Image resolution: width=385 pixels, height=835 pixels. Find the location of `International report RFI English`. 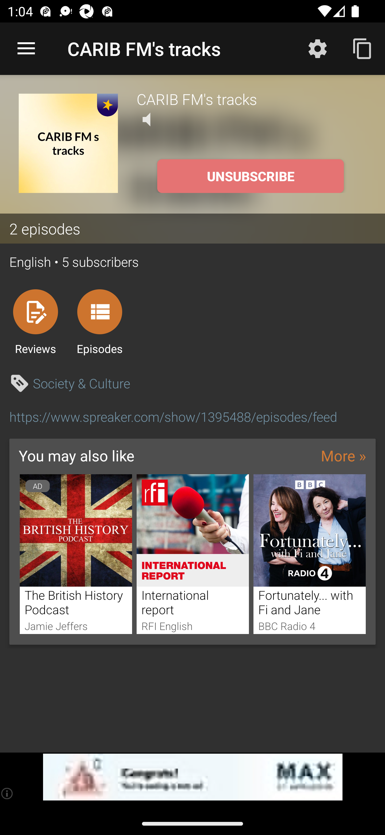

International report RFI English is located at coordinates (193, 554).